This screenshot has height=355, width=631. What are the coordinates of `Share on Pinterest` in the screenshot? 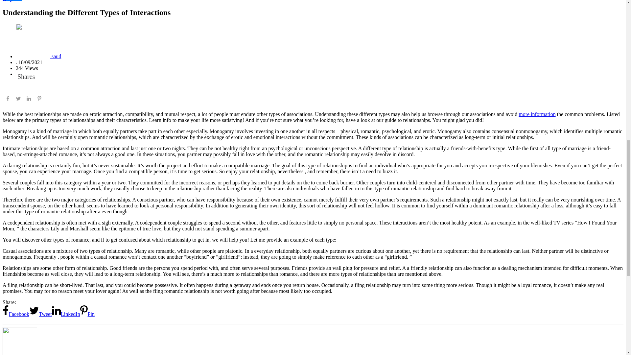 It's located at (87, 314).